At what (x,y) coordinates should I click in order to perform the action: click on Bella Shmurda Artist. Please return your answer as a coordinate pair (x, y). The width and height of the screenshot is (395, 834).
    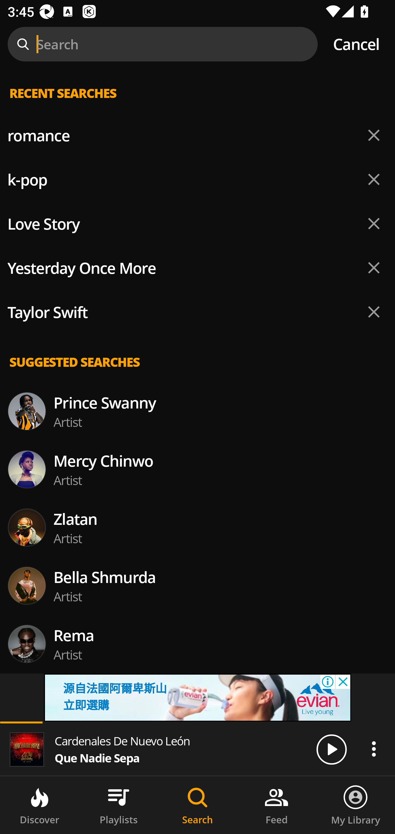
    Looking at the image, I should click on (198, 585).